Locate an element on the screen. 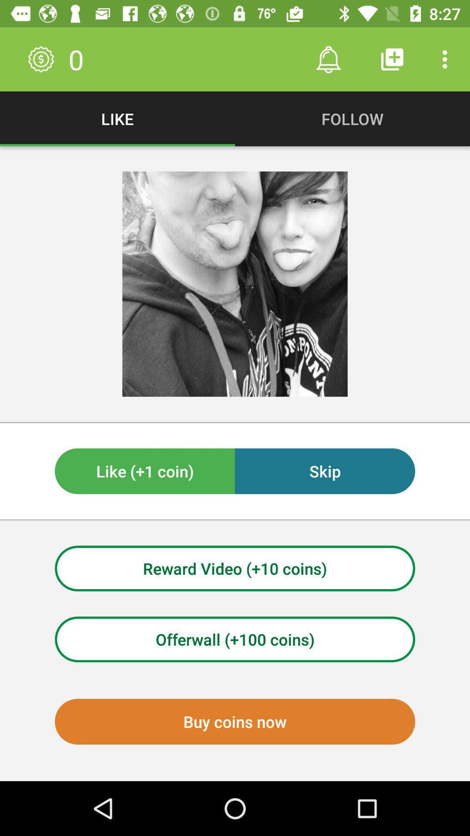 The height and width of the screenshot is (836, 470). press the item above the buy coins now is located at coordinates (235, 639).